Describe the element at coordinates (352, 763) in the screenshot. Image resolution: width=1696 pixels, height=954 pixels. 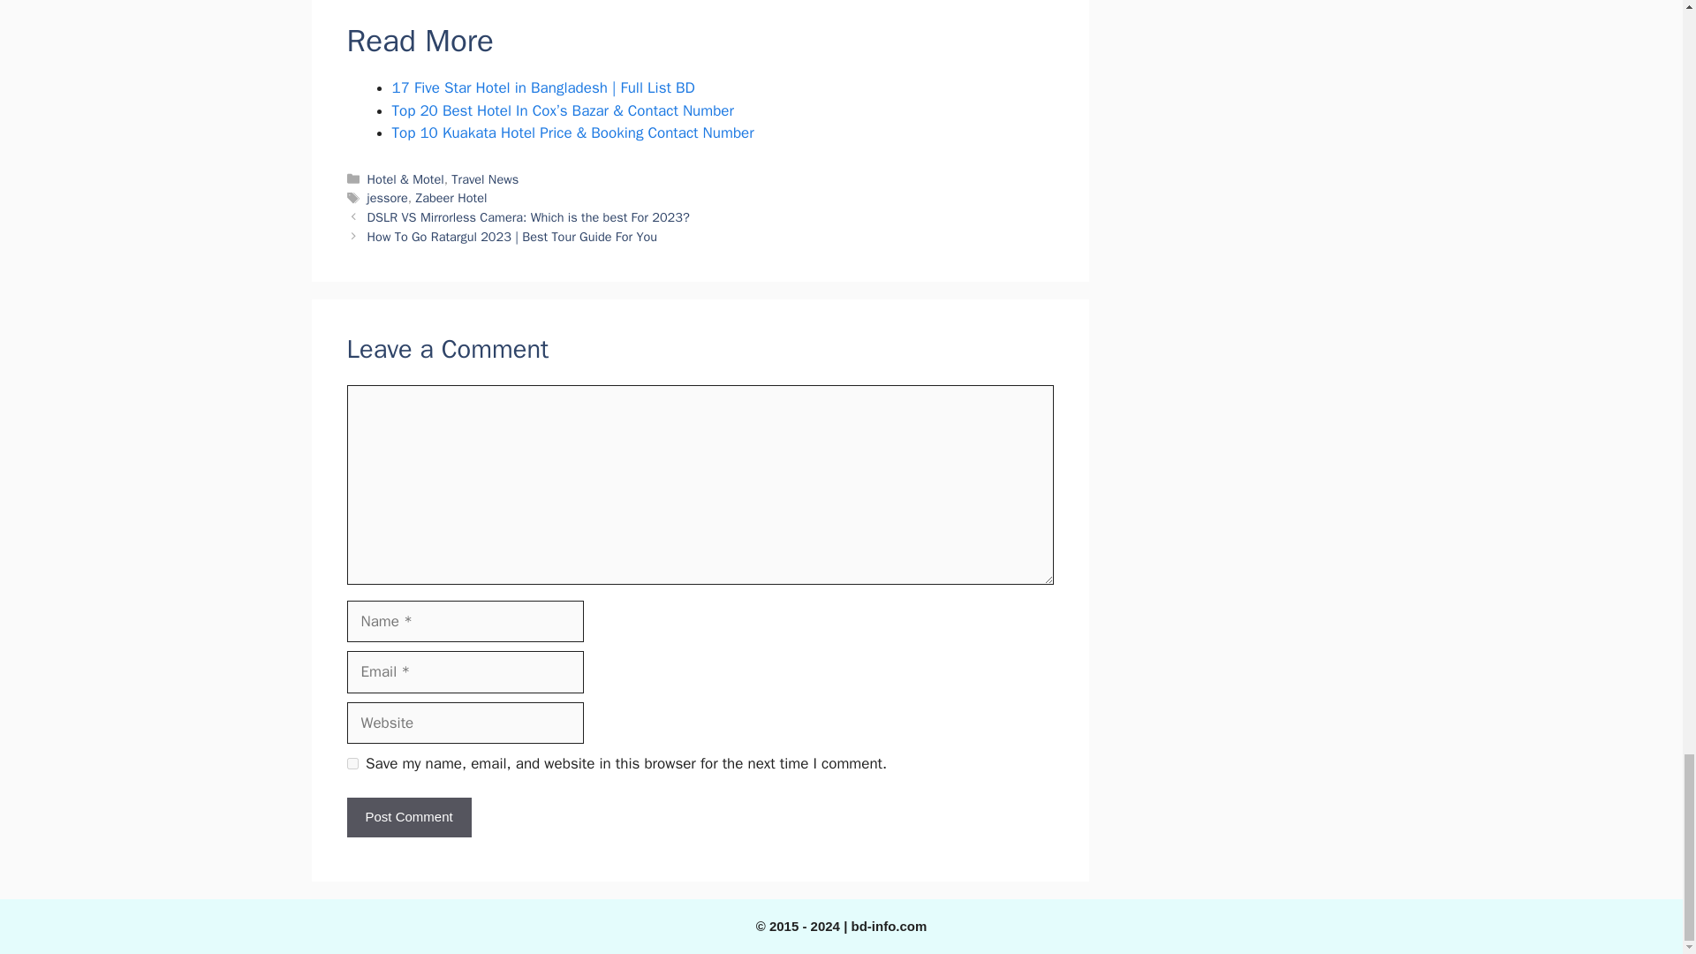
I see `yes` at that location.